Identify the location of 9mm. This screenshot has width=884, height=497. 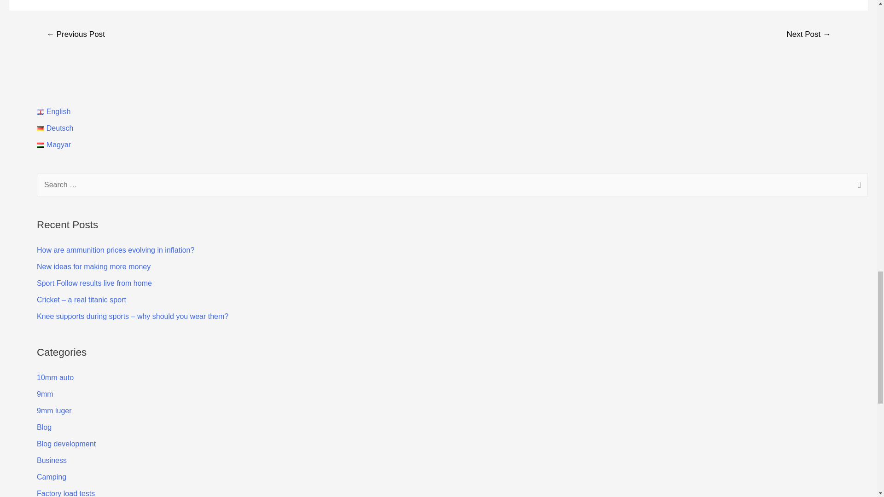
(45, 394).